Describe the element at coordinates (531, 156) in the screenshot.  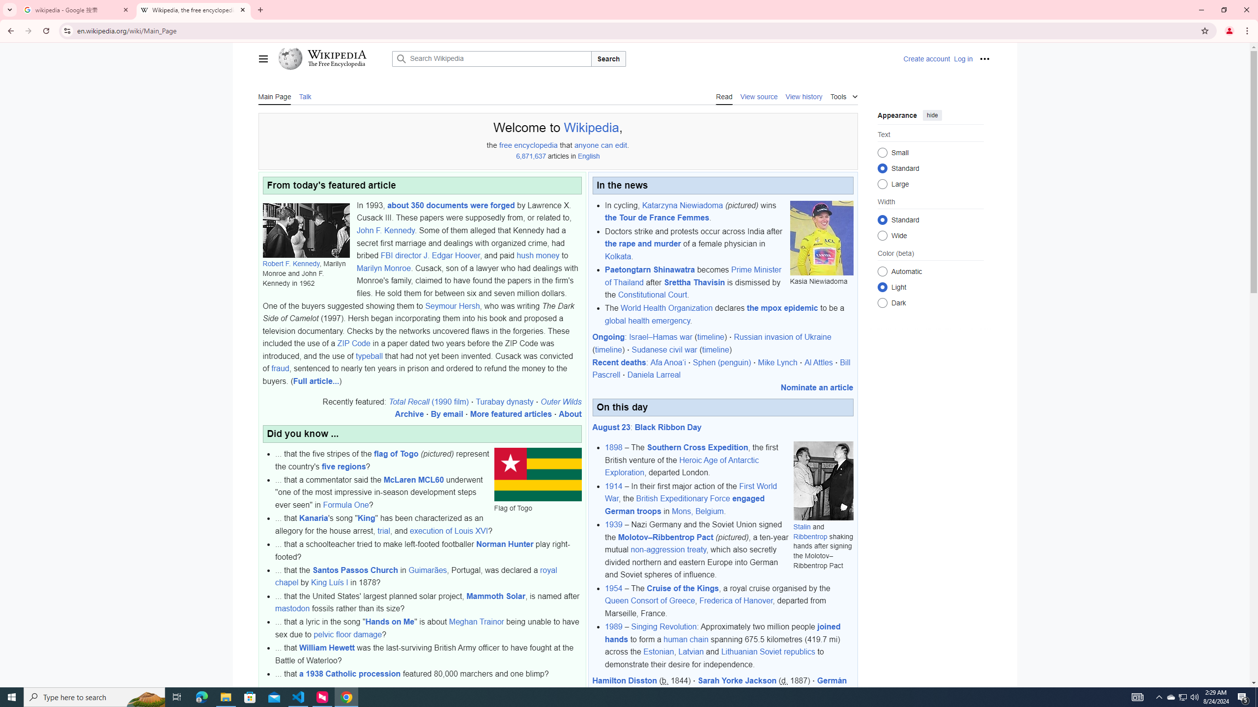
I see `6,871,637` at that location.